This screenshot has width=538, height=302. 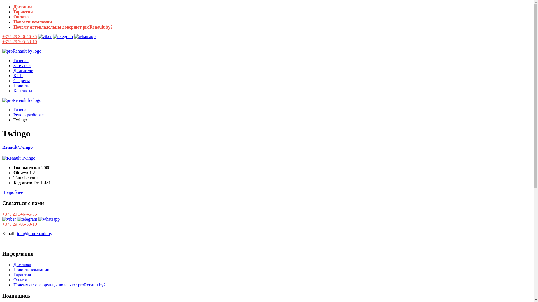 What do you see at coordinates (20, 214) in the screenshot?
I see `+375 29 346-46-35` at bounding box center [20, 214].